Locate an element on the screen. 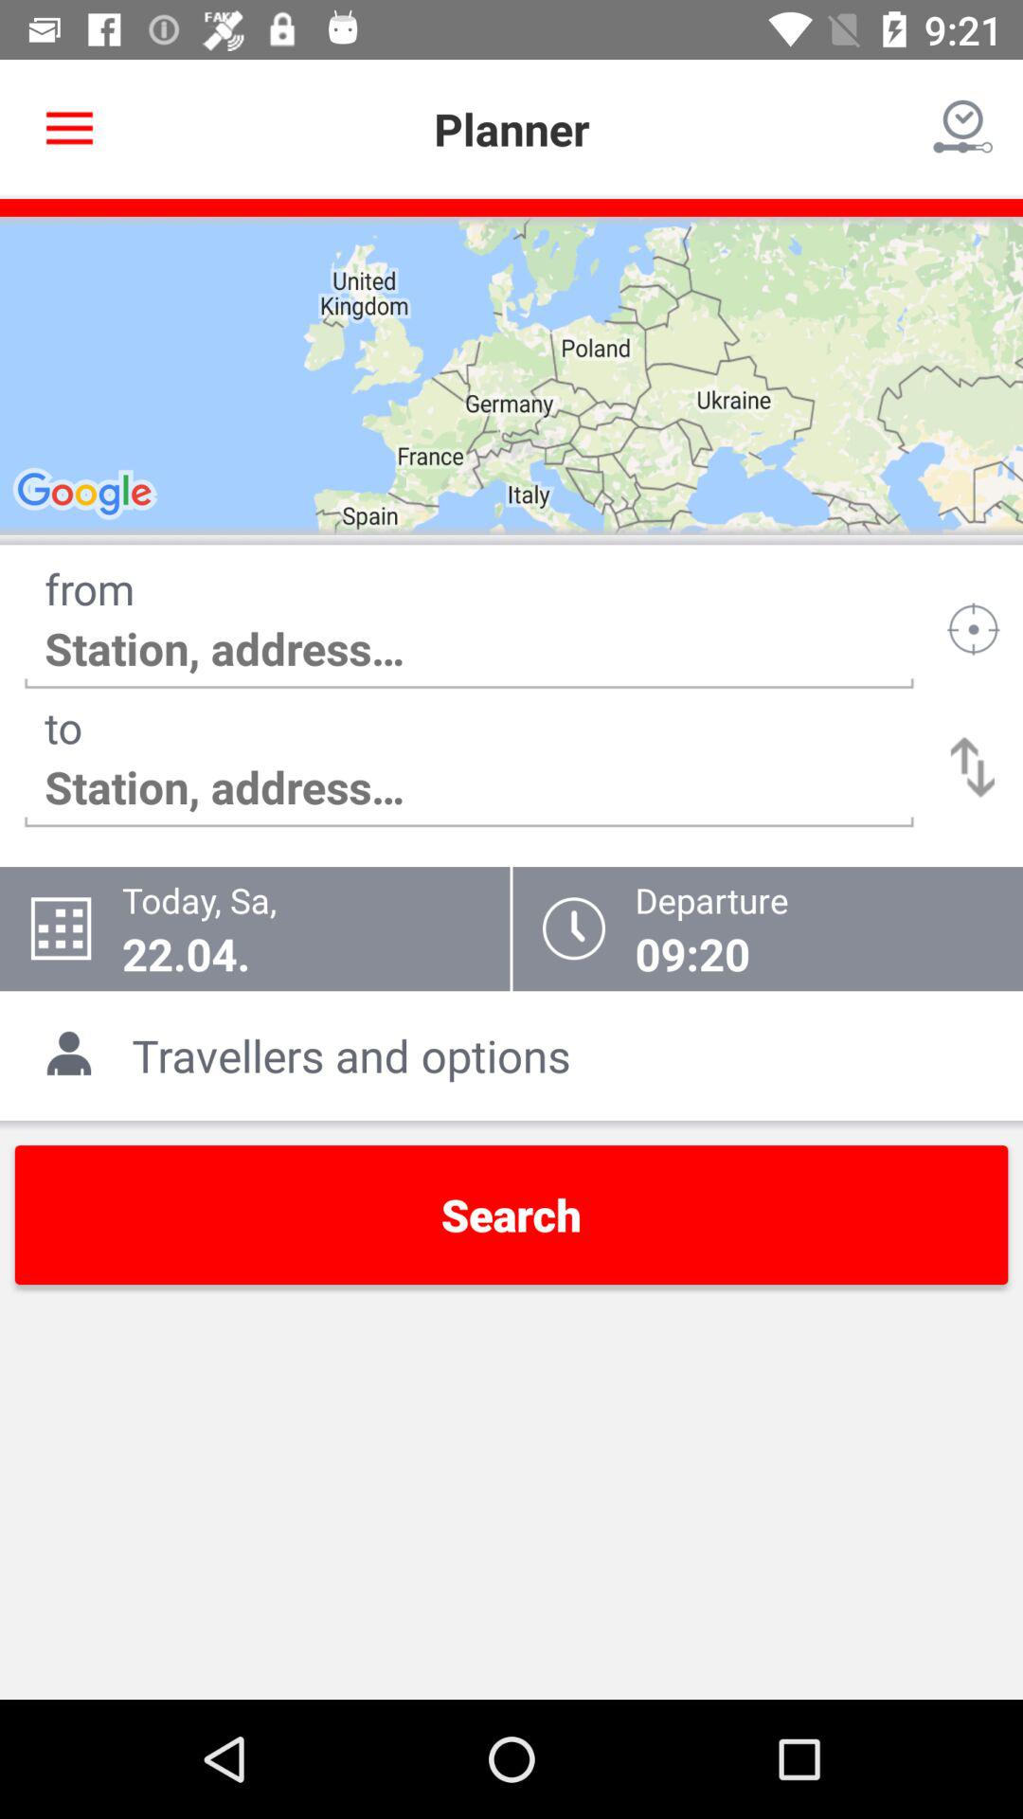  select the icon which is left to the text travellers and options is located at coordinates (76, 1056).